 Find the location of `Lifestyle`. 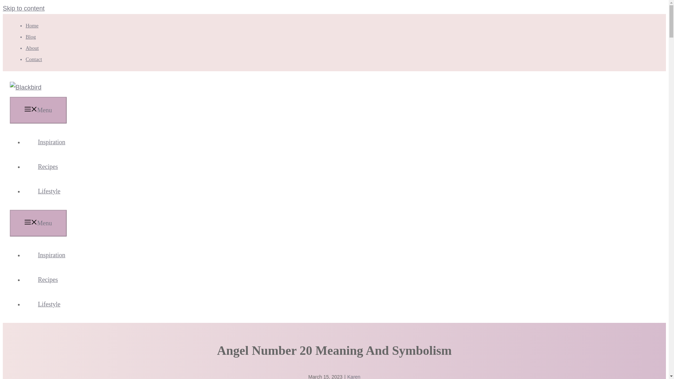

Lifestyle is located at coordinates (49, 304).